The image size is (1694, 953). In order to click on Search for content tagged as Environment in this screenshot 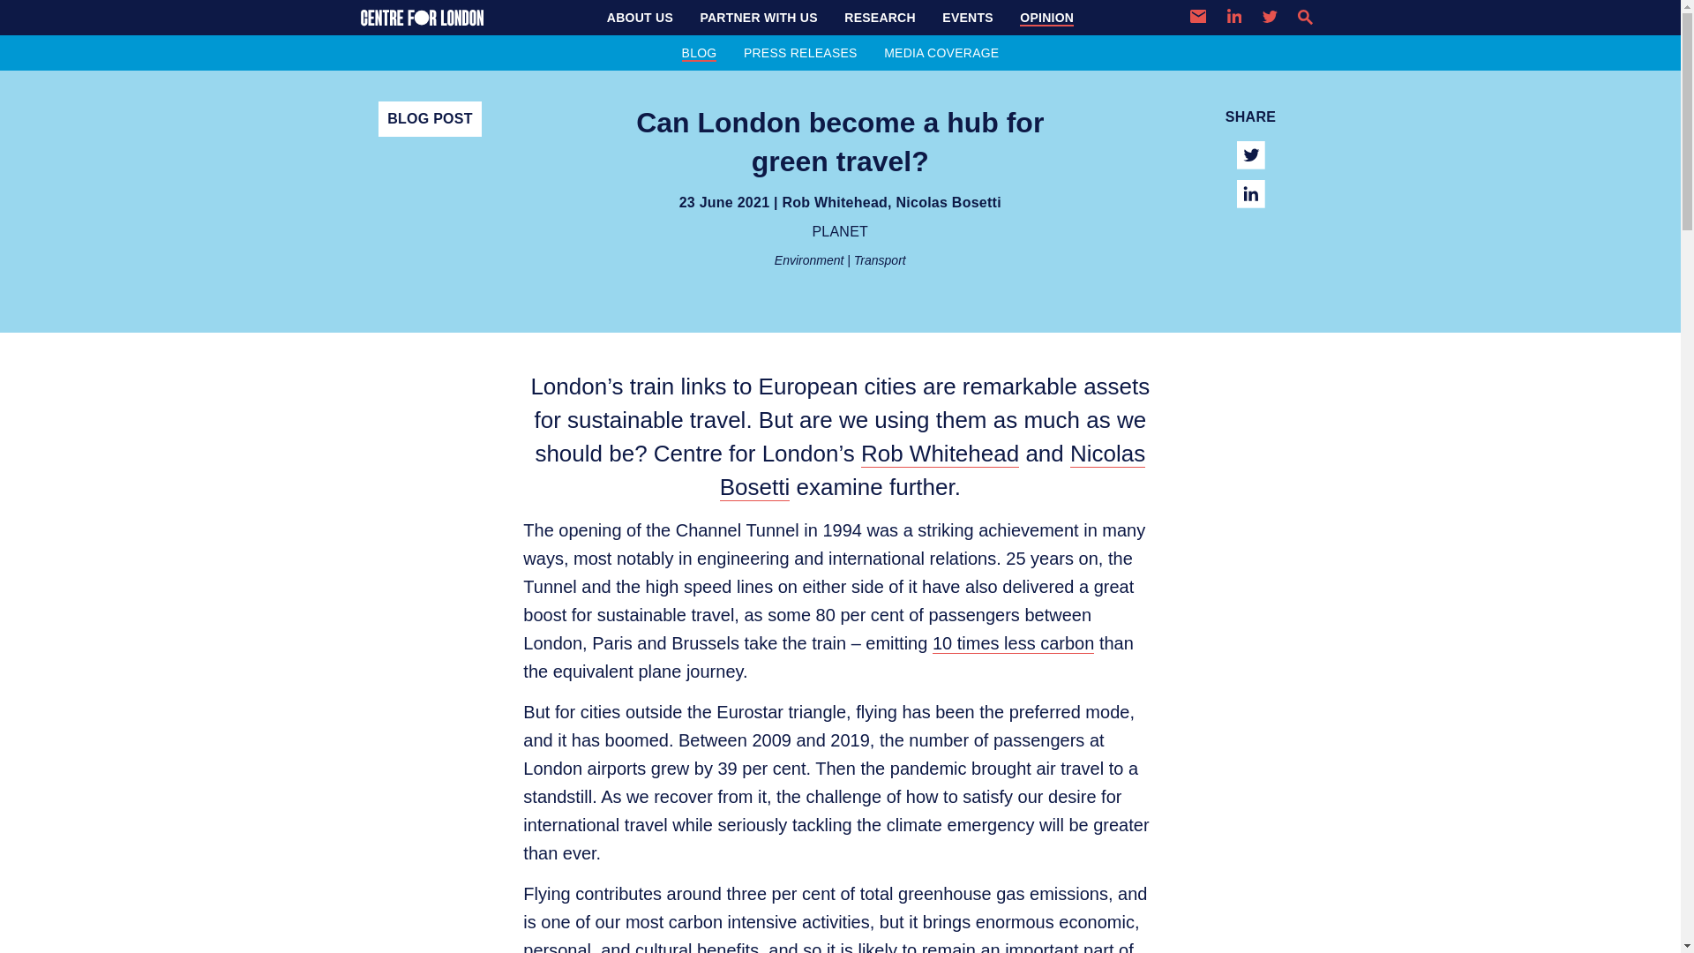, I will do `click(808, 260)`.